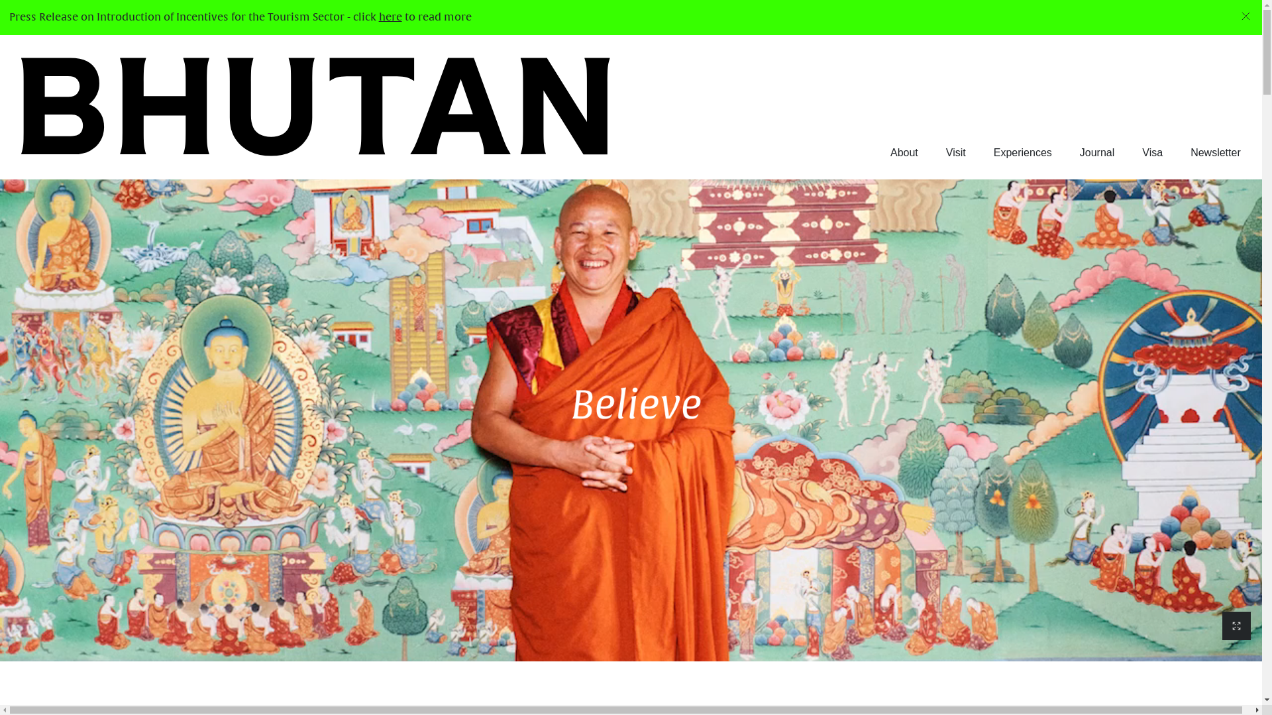 The height and width of the screenshot is (715, 1272). What do you see at coordinates (904, 153) in the screenshot?
I see `About` at bounding box center [904, 153].